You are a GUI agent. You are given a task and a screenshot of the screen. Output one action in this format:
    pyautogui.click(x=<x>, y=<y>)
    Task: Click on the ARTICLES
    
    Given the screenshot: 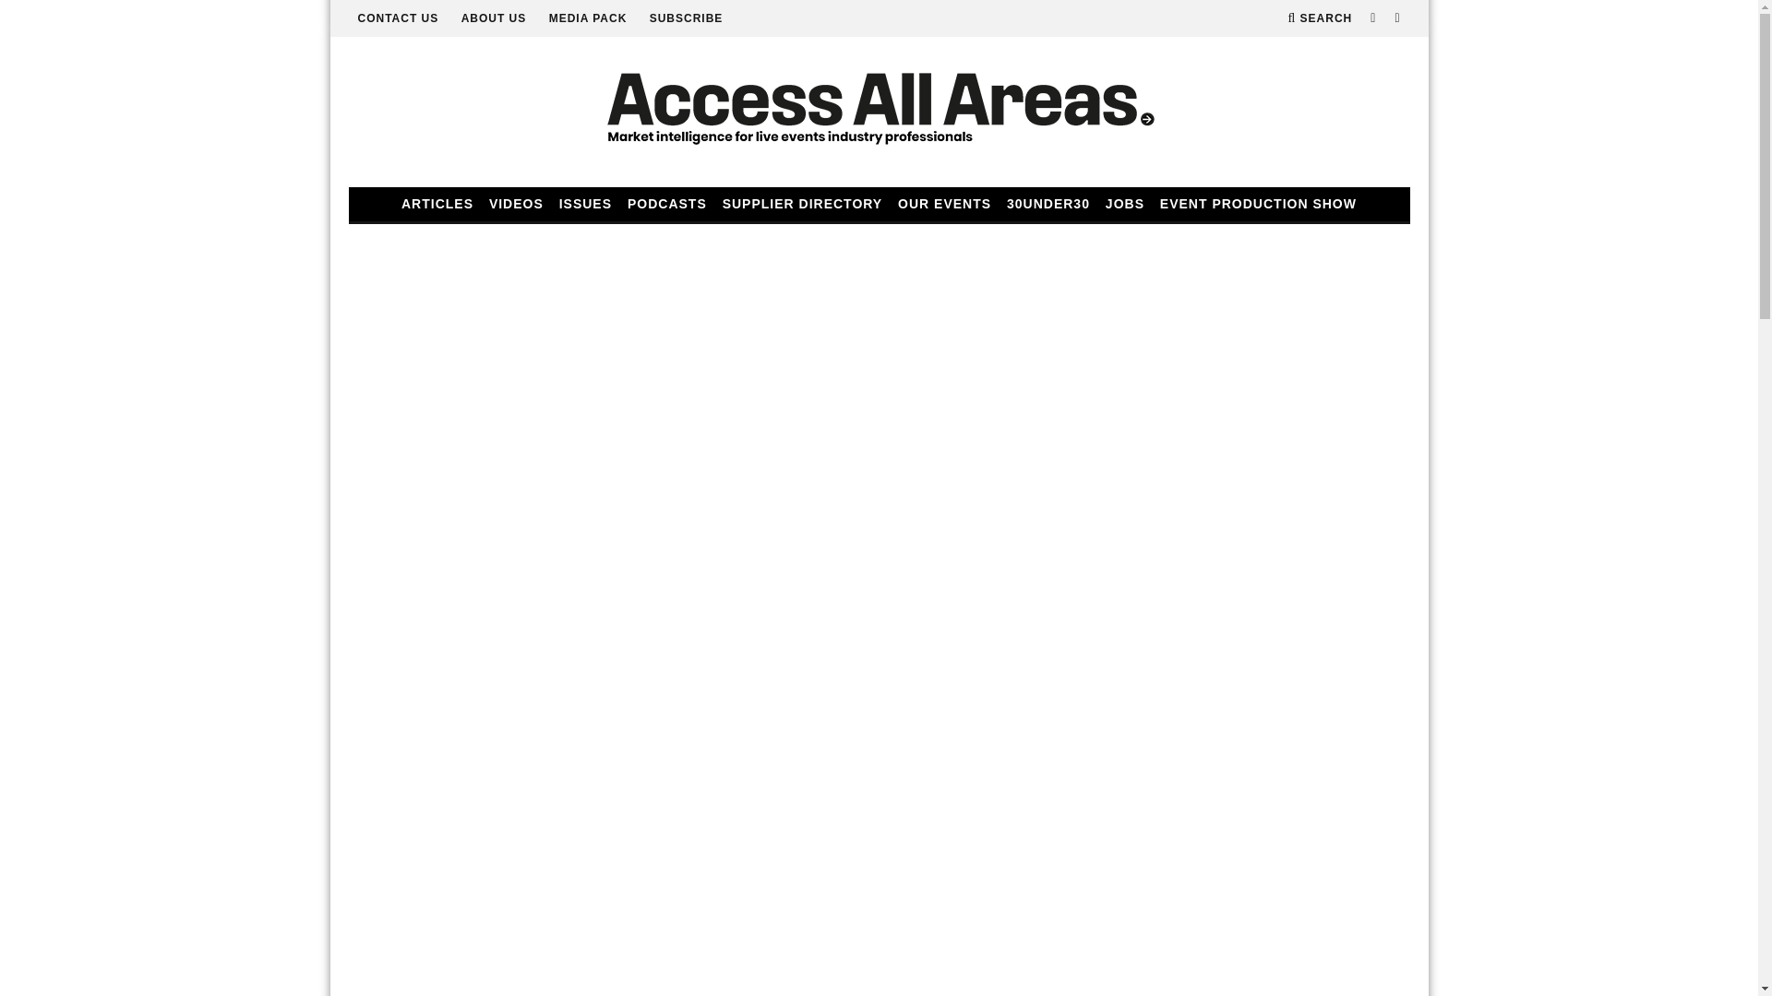 What is the action you would take?
    pyautogui.click(x=437, y=204)
    